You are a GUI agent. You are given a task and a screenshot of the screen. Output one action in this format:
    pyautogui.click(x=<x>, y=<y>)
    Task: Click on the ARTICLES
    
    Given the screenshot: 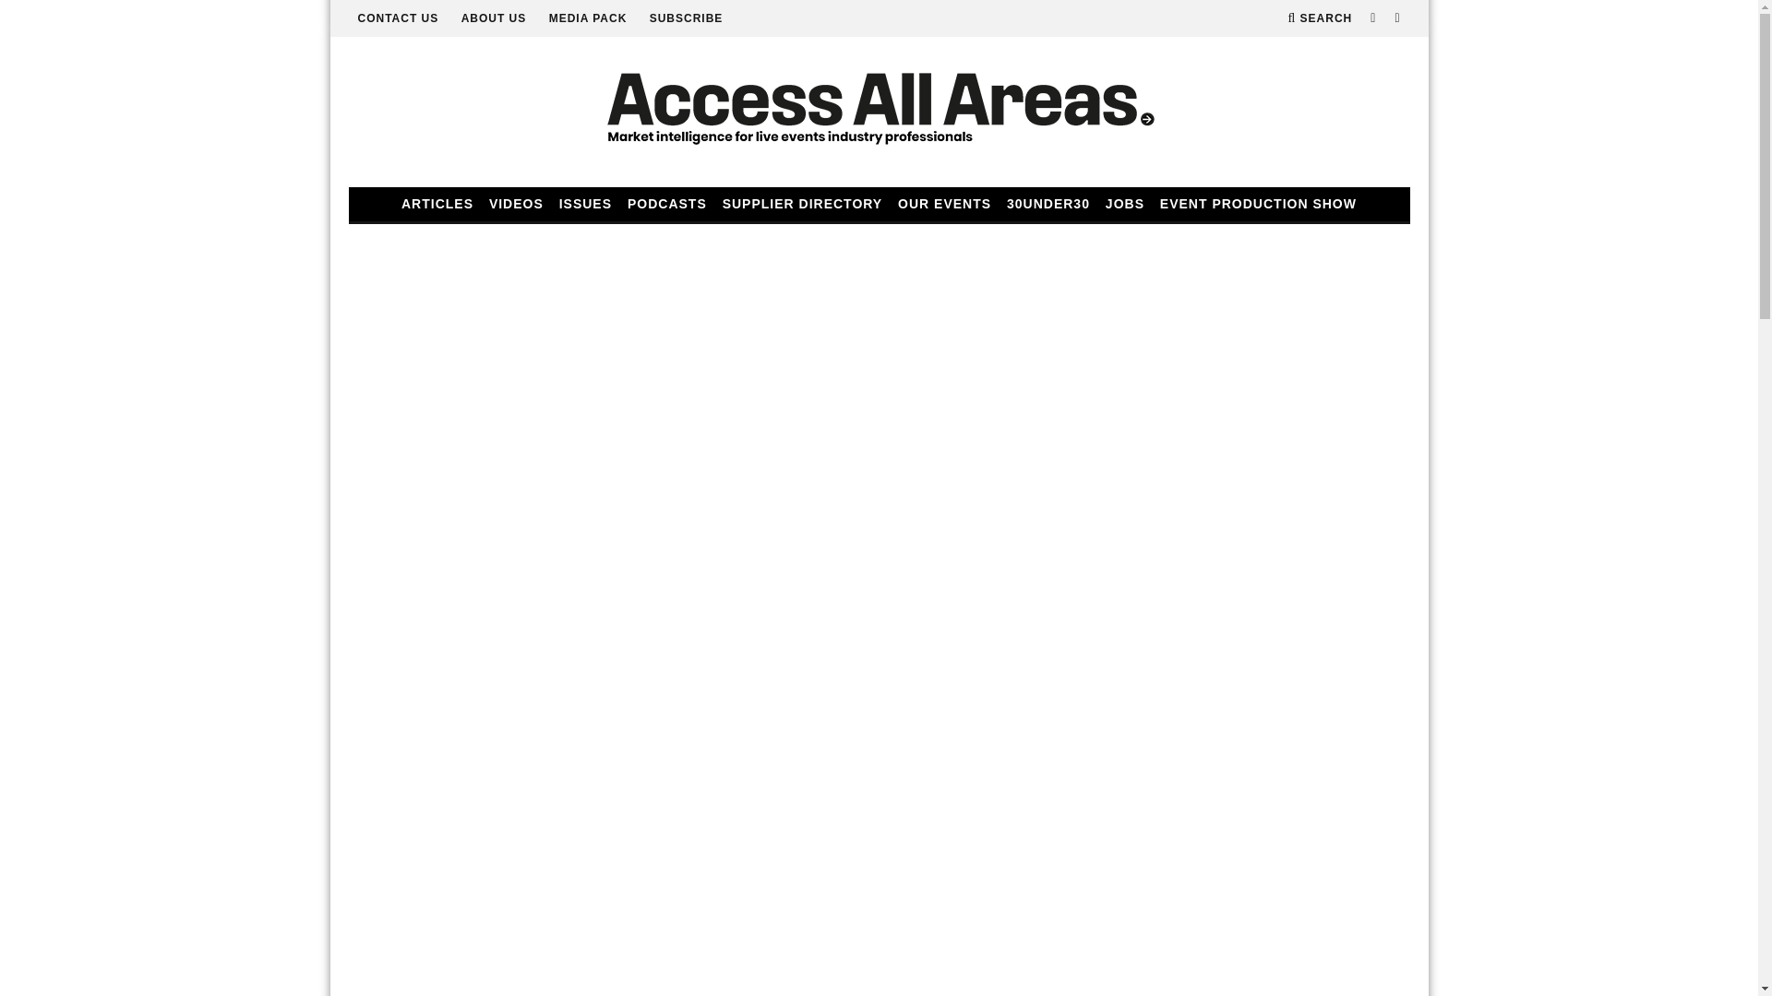 What is the action you would take?
    pyautogui.click(x=437, y=204)
    